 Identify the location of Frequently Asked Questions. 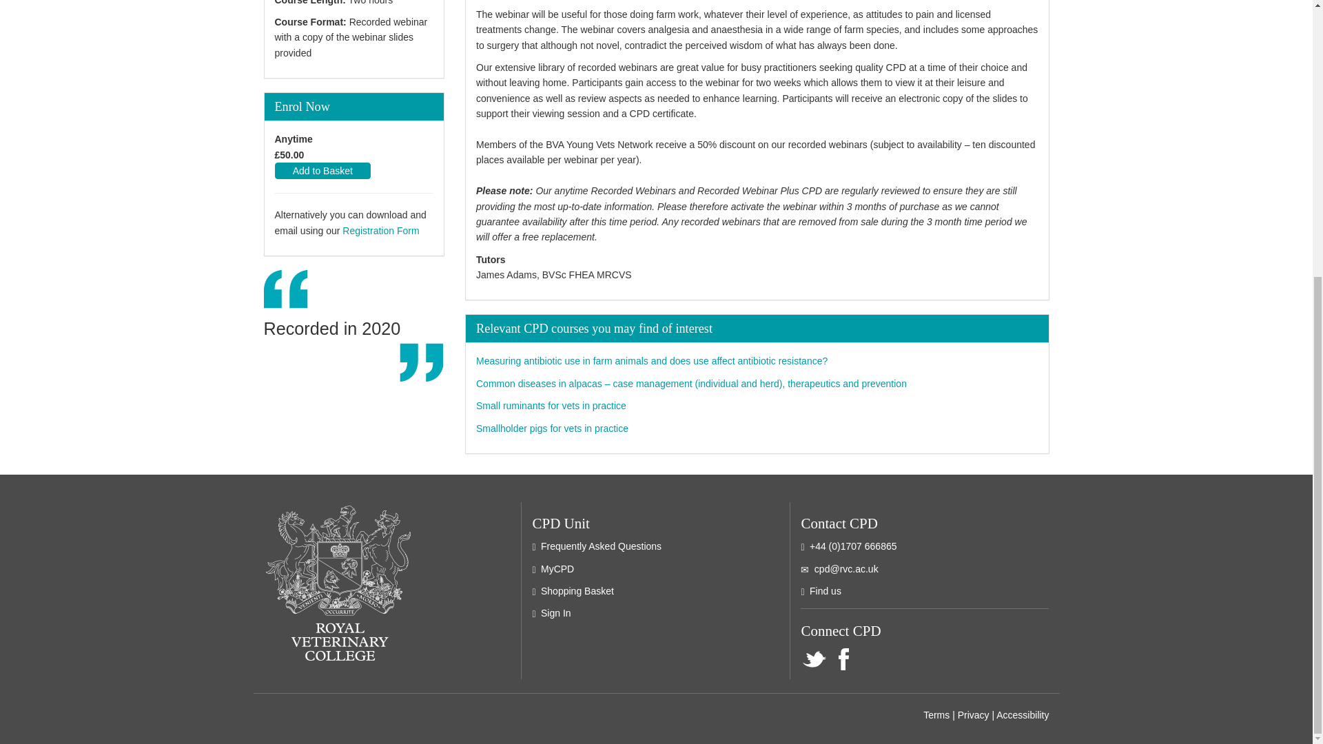
(601, 546).